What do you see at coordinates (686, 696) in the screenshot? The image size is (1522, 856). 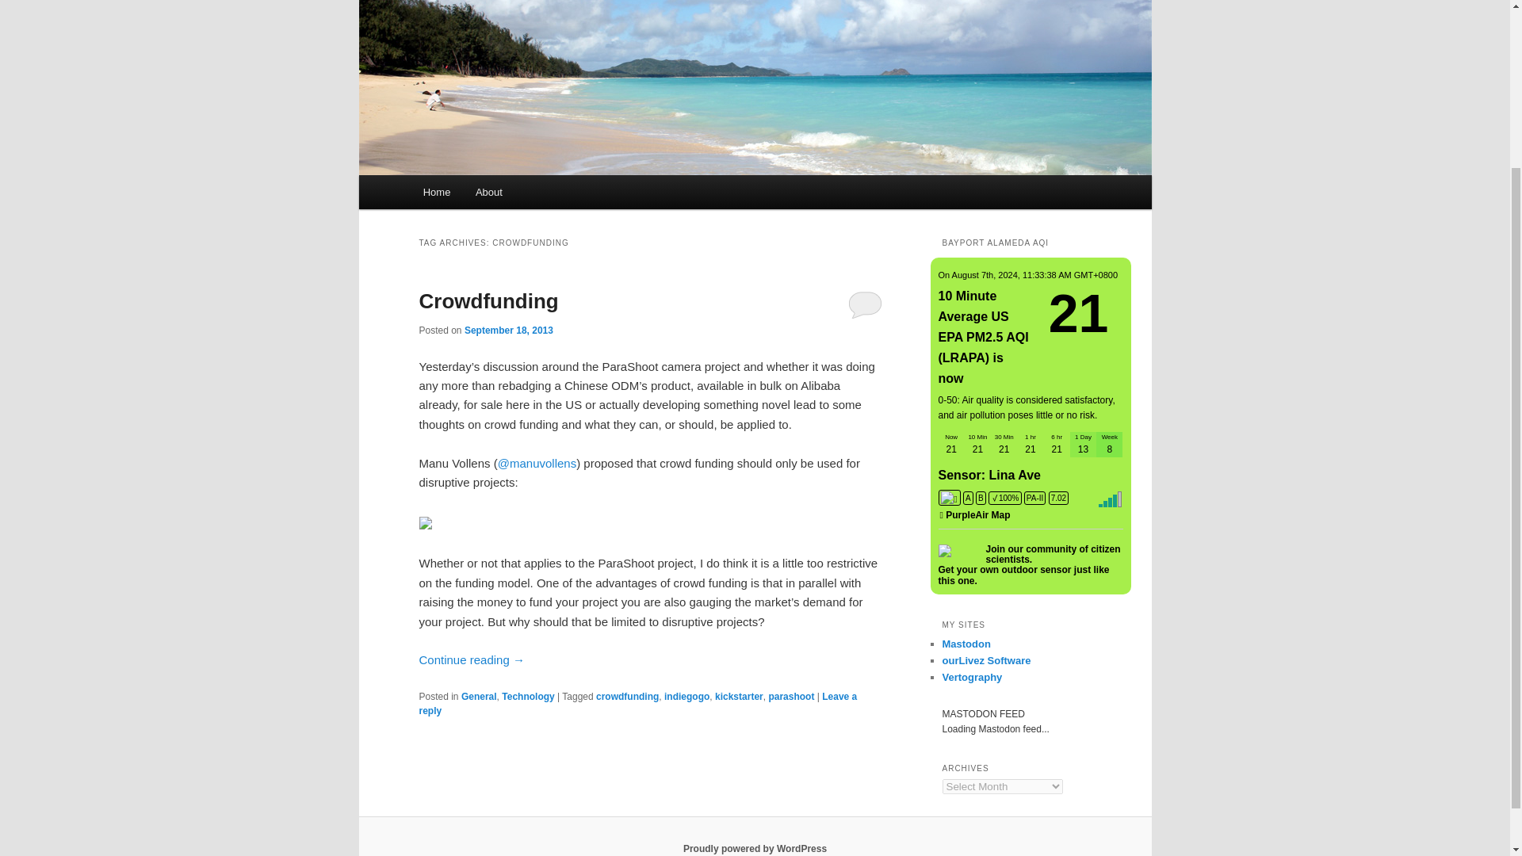 I see `indiegogo` at bounding box center [686, 696].